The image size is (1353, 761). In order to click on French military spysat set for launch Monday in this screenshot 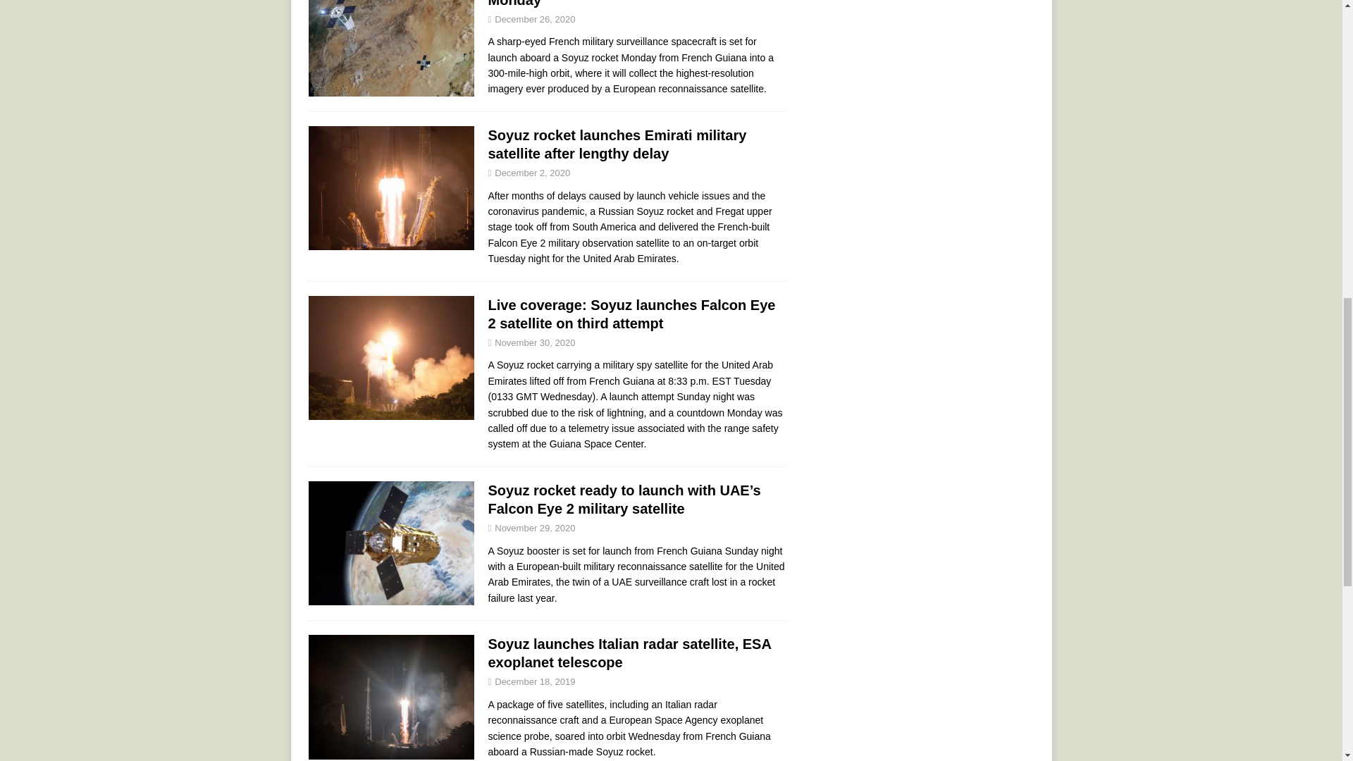, I will do `click(610, 3)`.